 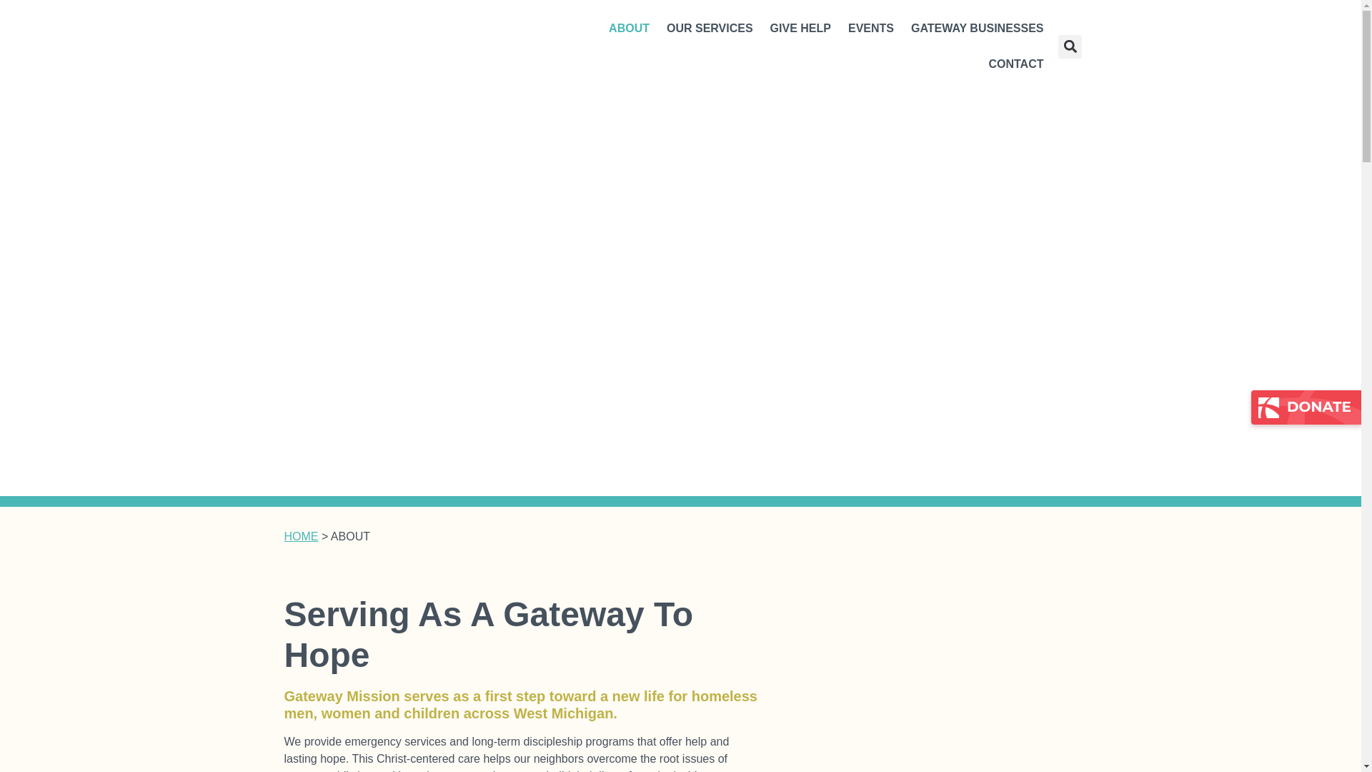 What do you see at coordinates (710, 29) in the screenshot?
I see `OUR SERVICES` at bounding box center [710, 29].